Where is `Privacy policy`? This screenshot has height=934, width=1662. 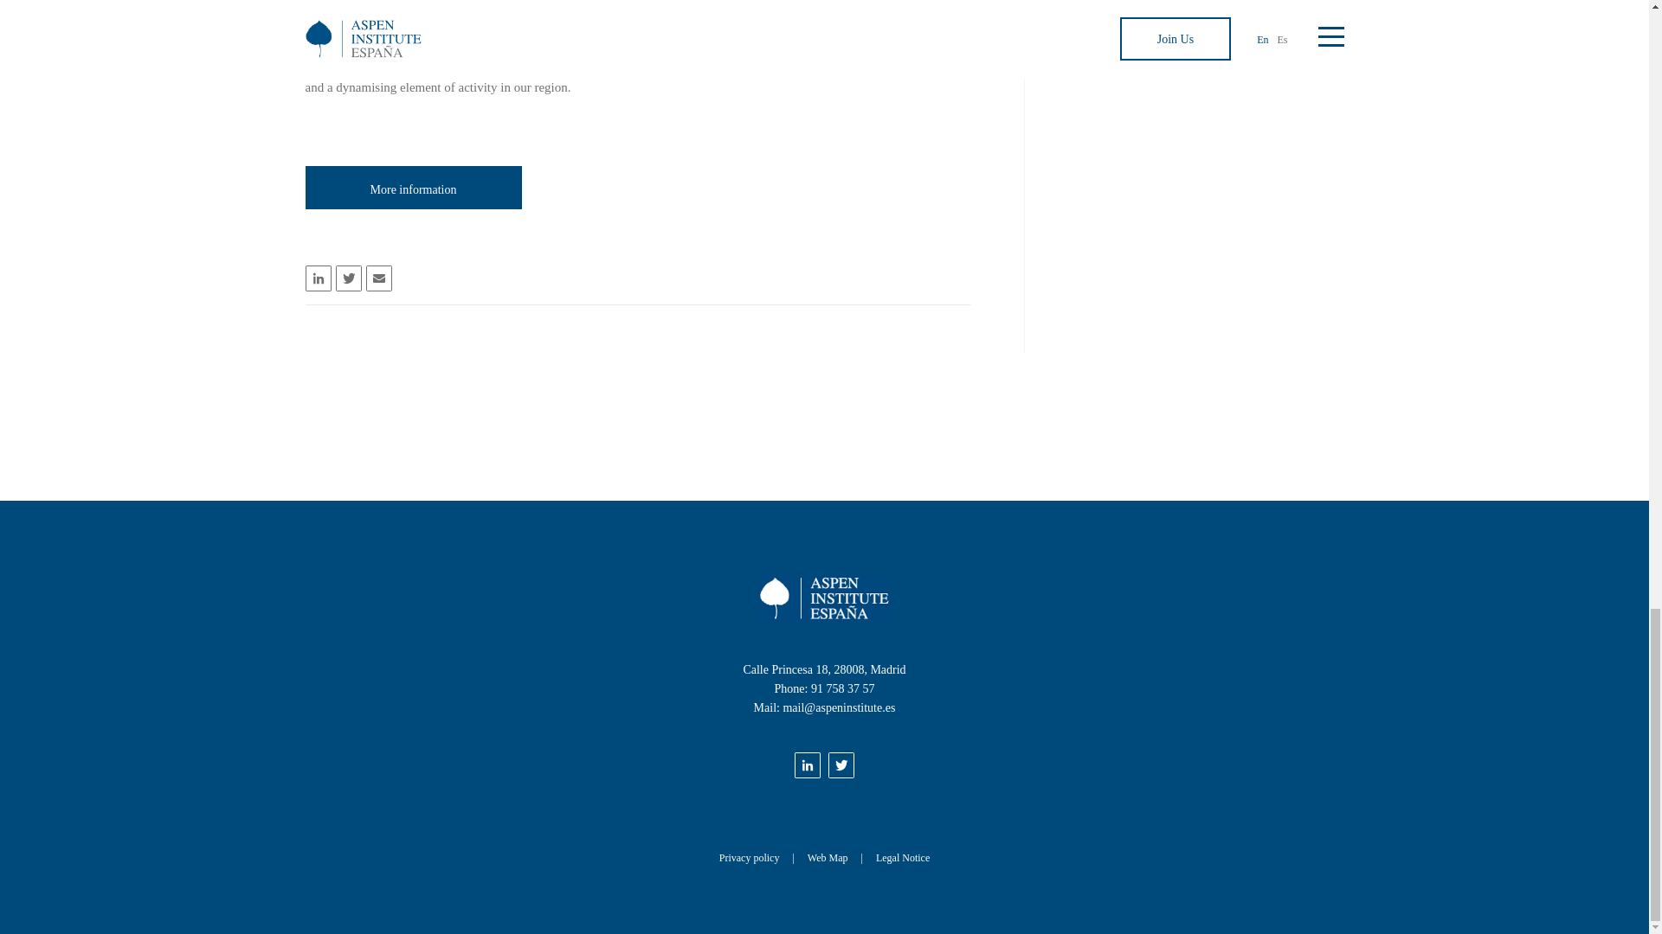 Privacy policy is located at coordinates (763, 858).